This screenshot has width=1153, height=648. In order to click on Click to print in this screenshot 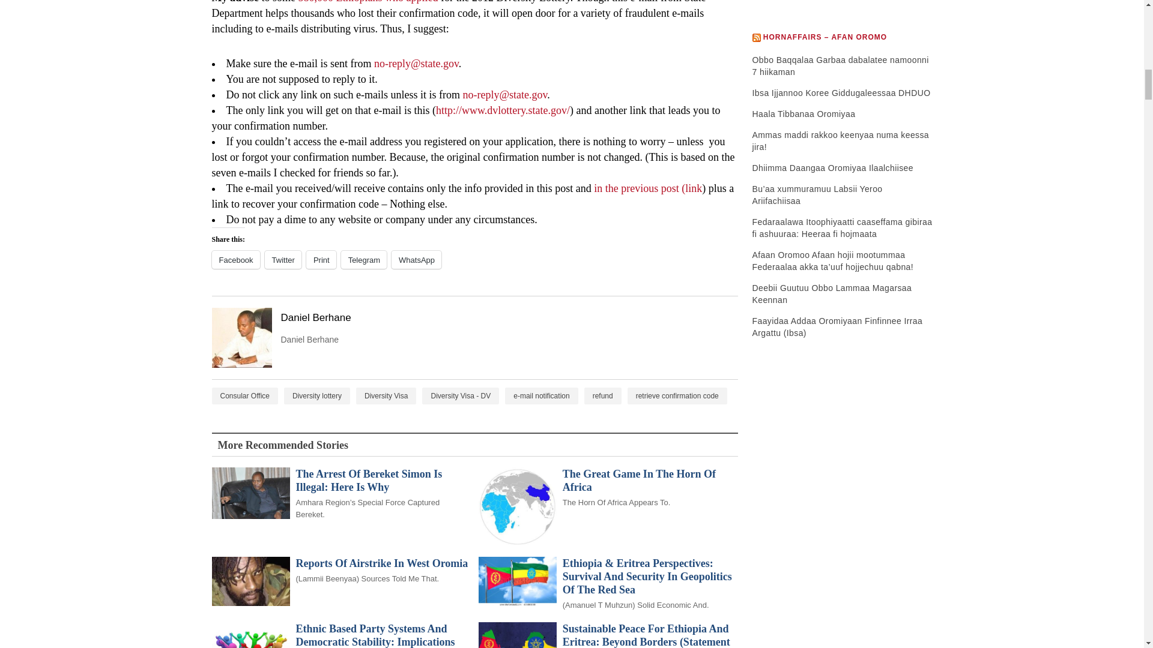, I will do `click(321, 259)`.